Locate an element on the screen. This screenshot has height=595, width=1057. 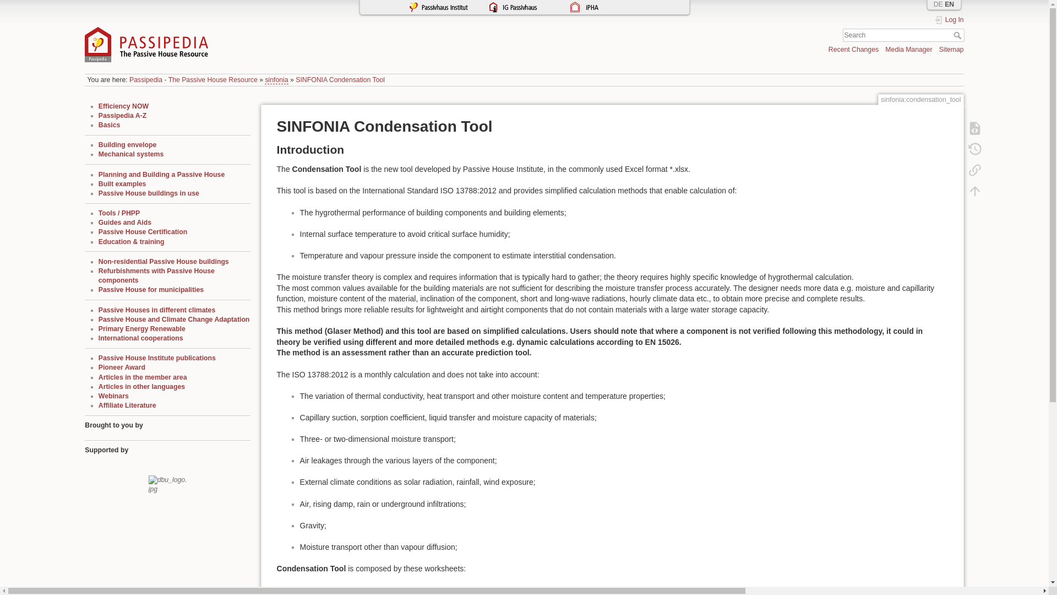
Passive House buildings in use is located at coordinates (149, 193).